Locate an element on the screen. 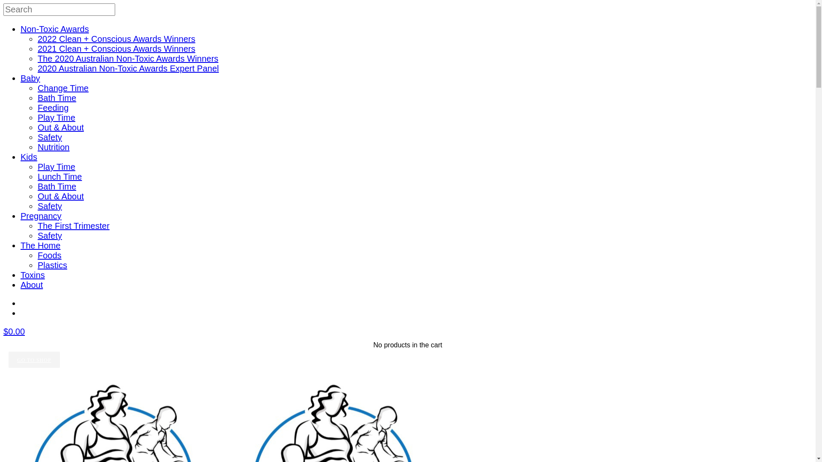 The height and width of the screenshot is (462, 822). Pregnancy is located at coordinates (41, 216).